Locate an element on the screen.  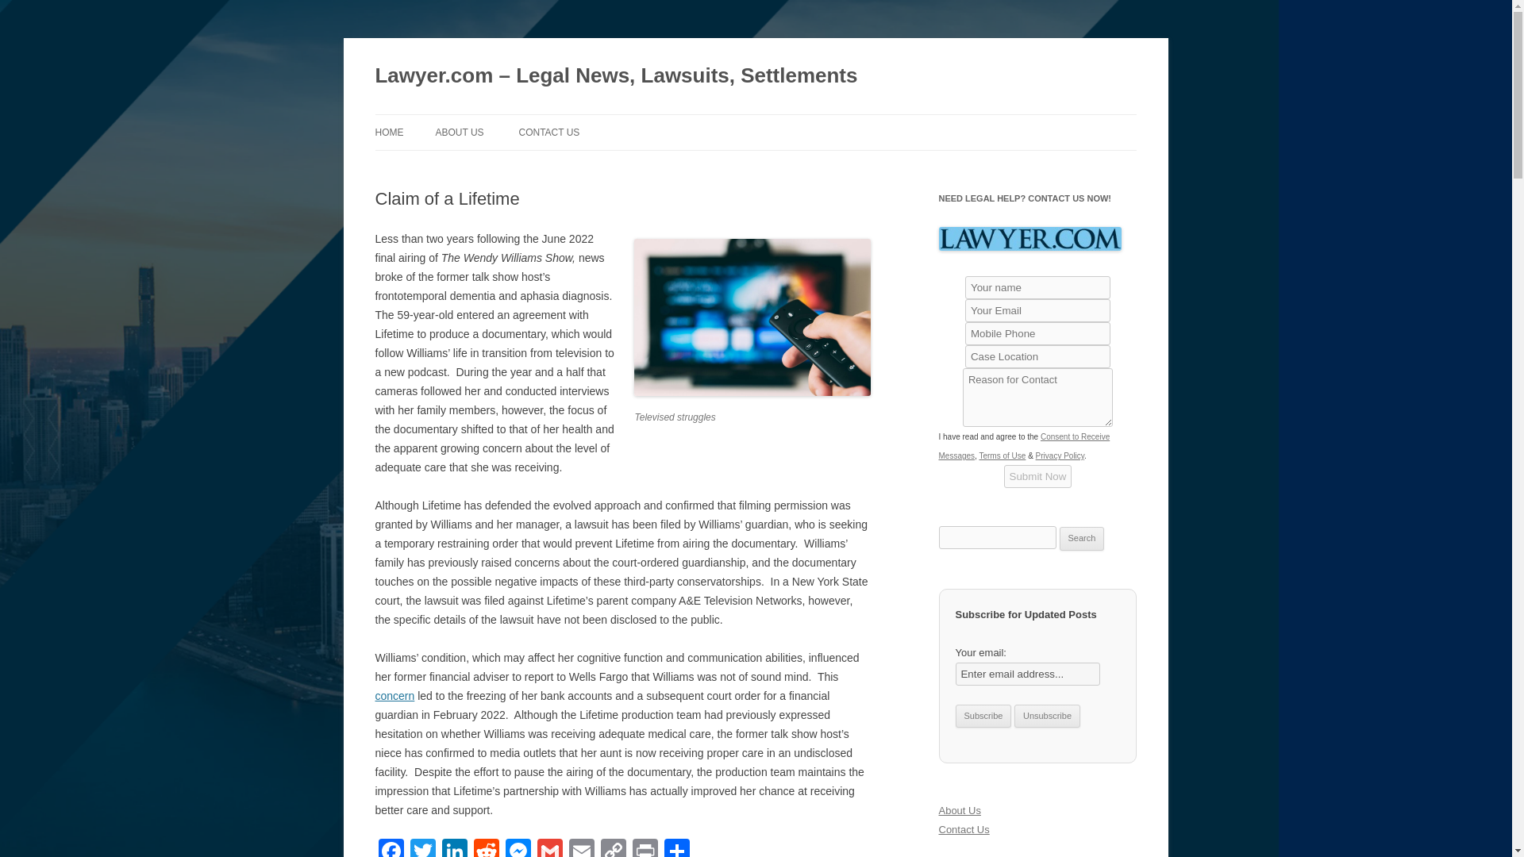
Gmail is located at coordinates (549, 847).